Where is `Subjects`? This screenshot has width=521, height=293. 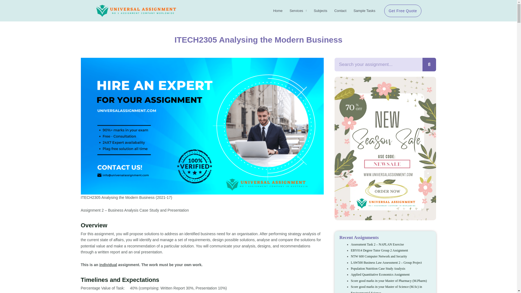
Subjects is located at coordinates (320, 11).